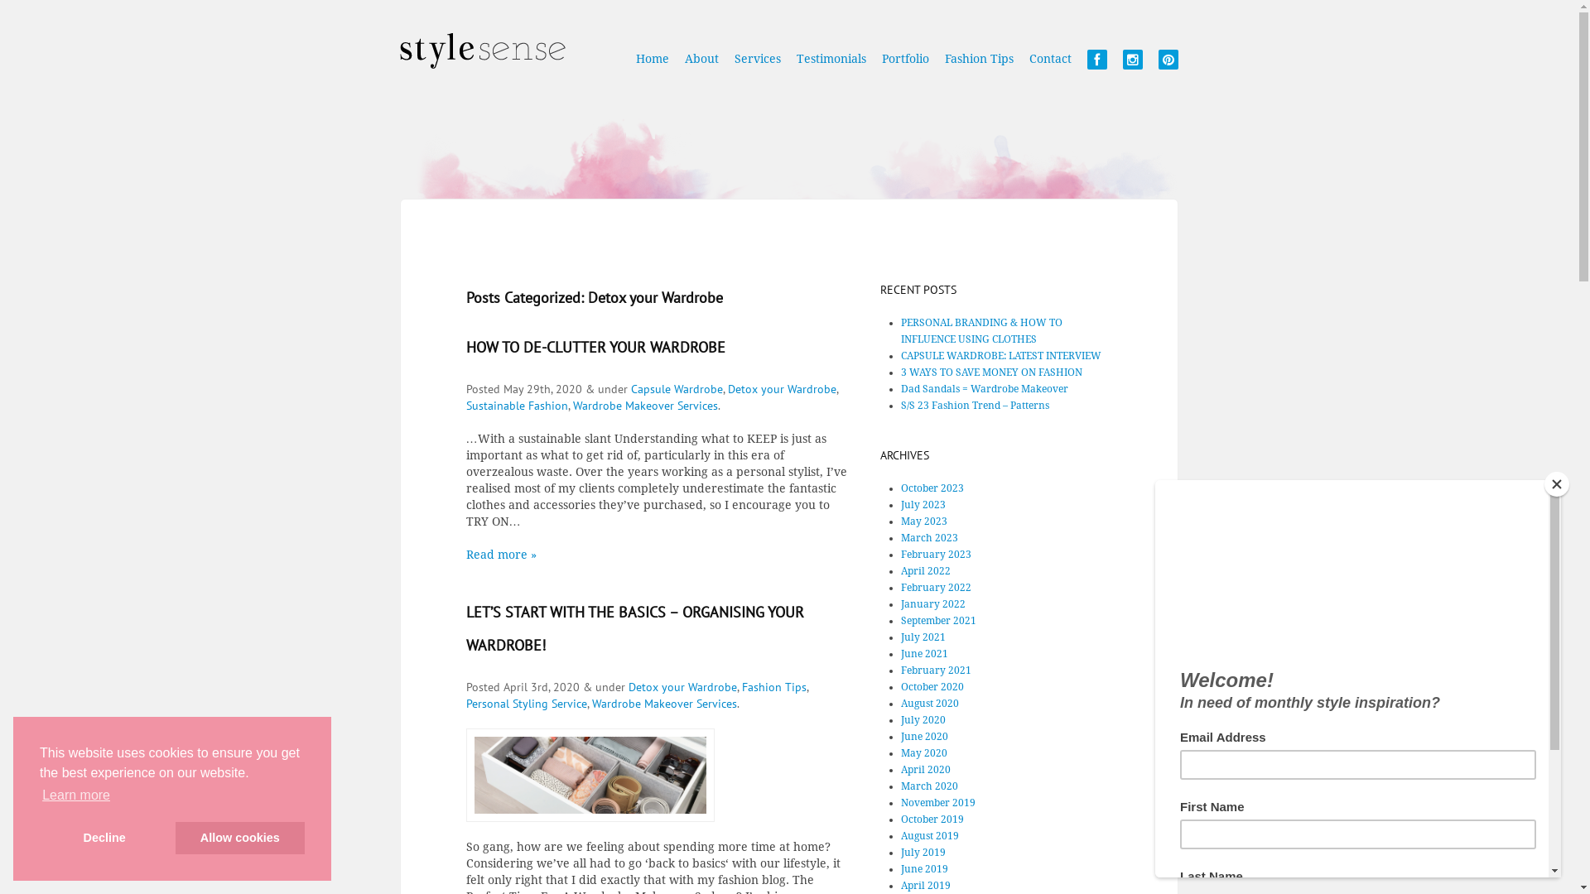 The image size is (1590, 894). Describe the element at coordinates (926, 770) in the screenshot. I see `April 2020` at that location.